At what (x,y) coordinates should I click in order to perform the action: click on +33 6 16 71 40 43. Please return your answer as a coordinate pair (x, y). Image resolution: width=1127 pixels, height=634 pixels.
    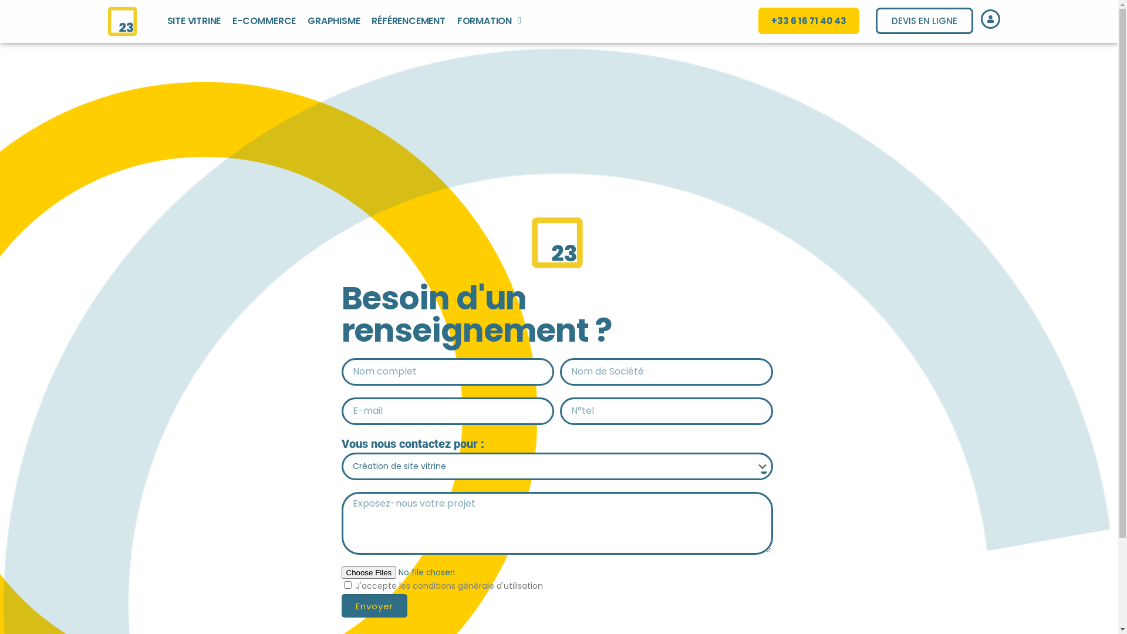
    Looking at the image, I should click on (809, 21).